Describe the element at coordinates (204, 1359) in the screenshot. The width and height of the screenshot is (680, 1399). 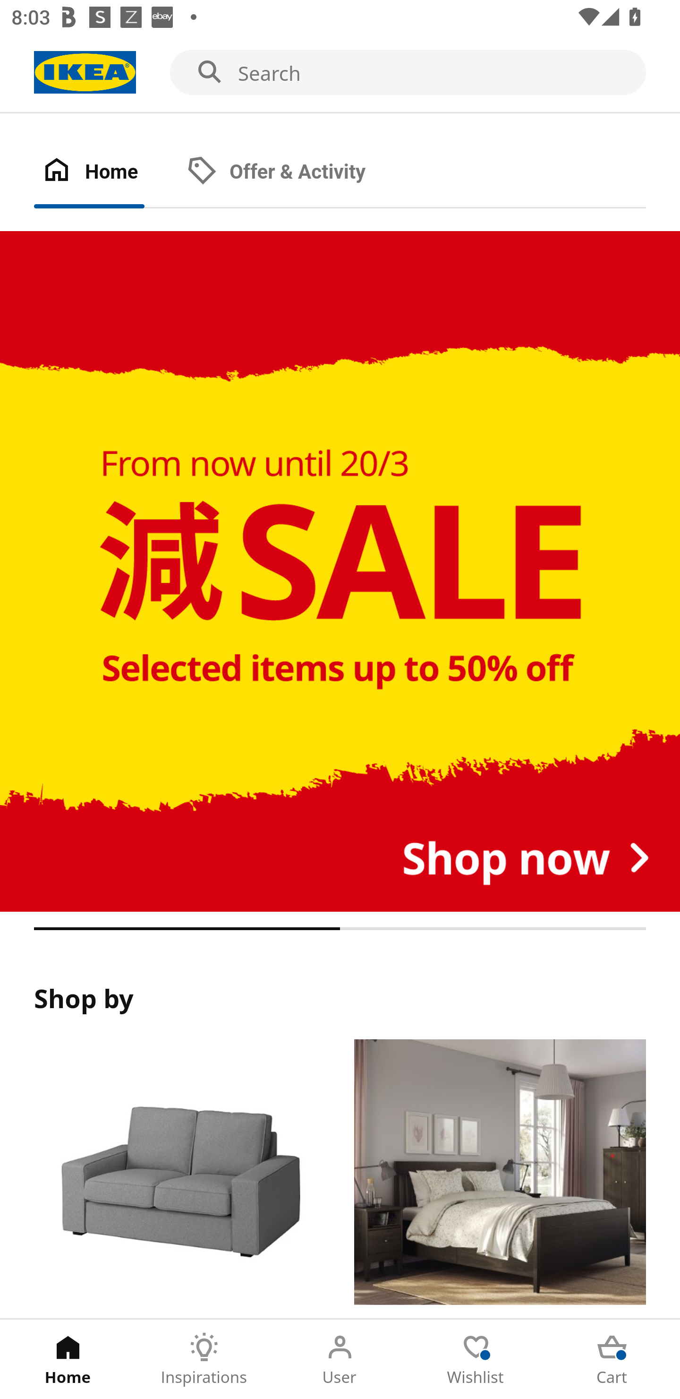
I see `Inspirations
Tab 2 of 5` at that location.